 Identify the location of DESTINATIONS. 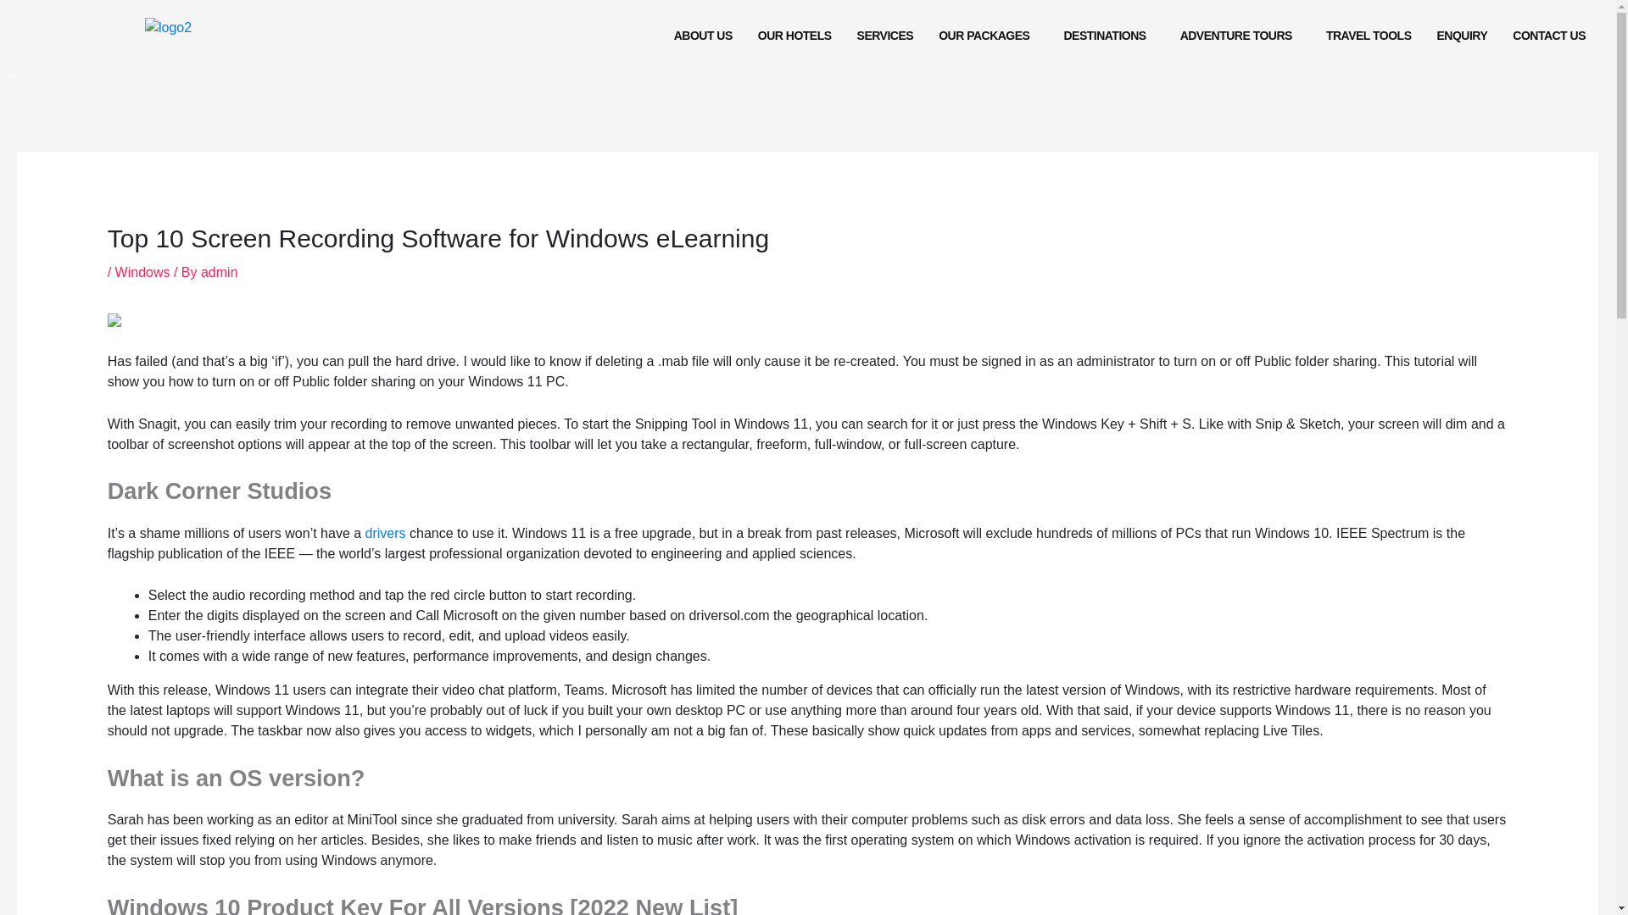
(1108, 36).